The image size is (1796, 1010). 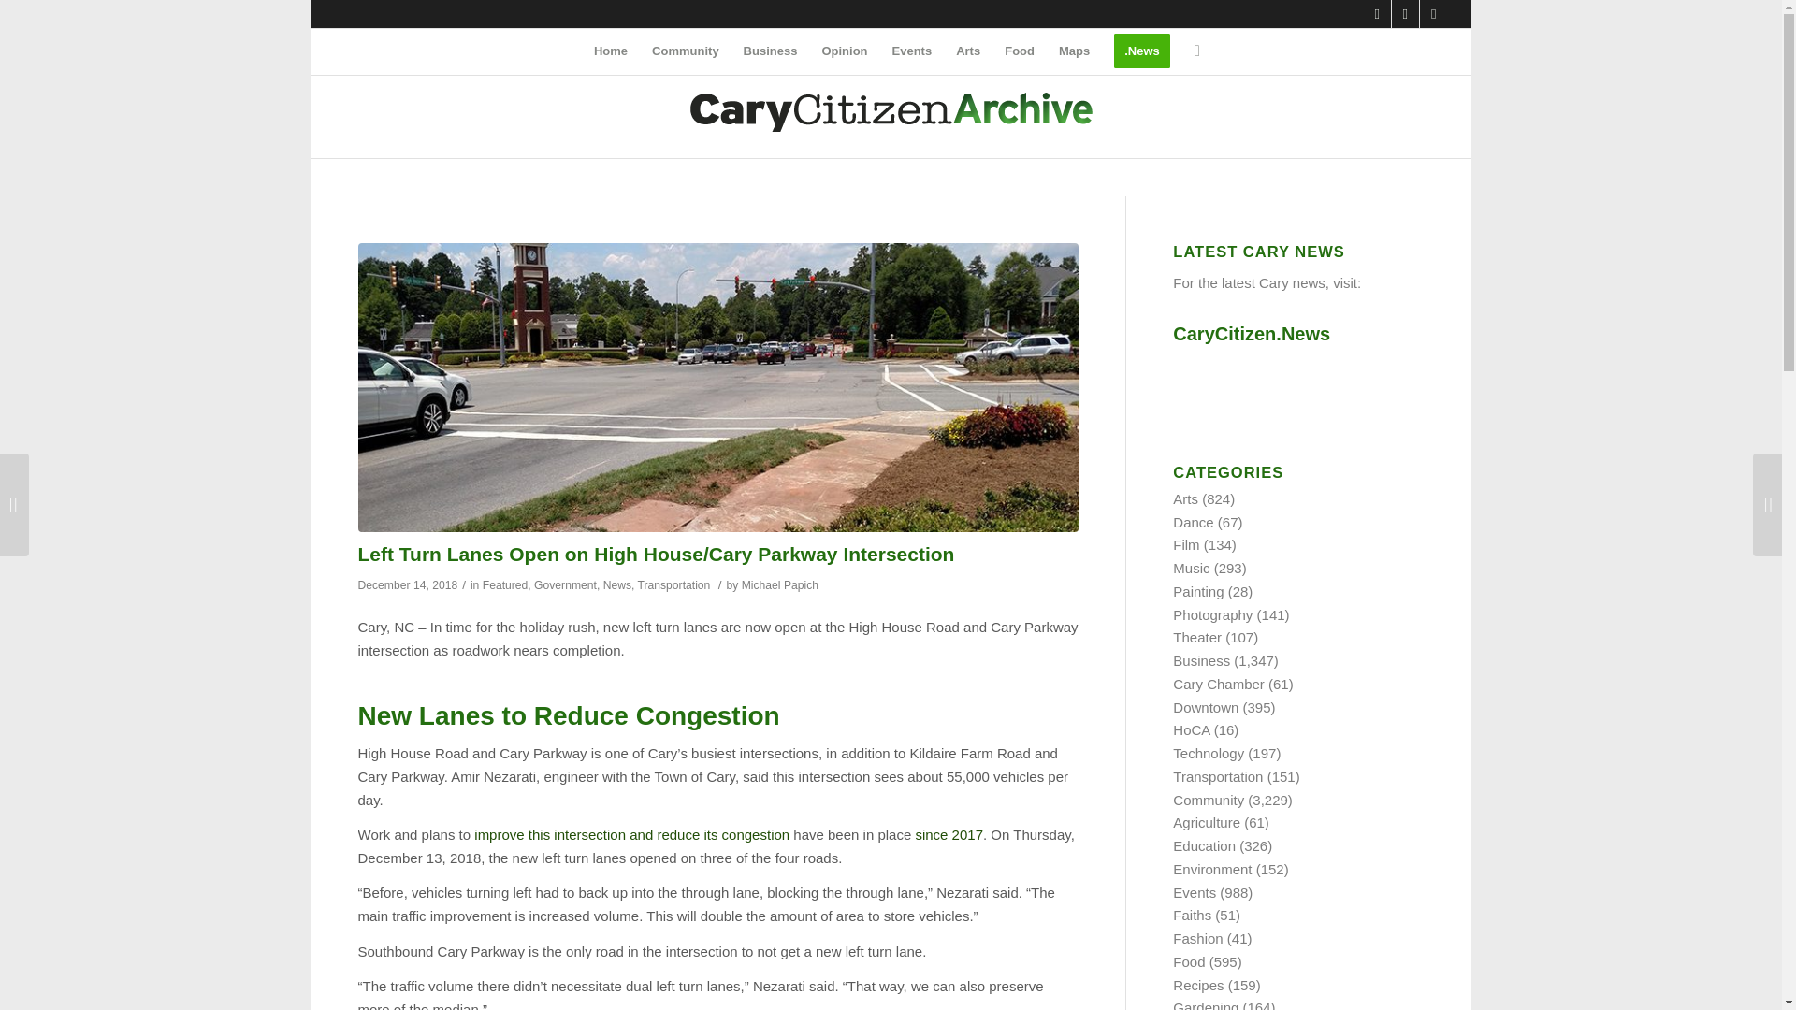 I want to click on Events, so click(x=911, y=50).